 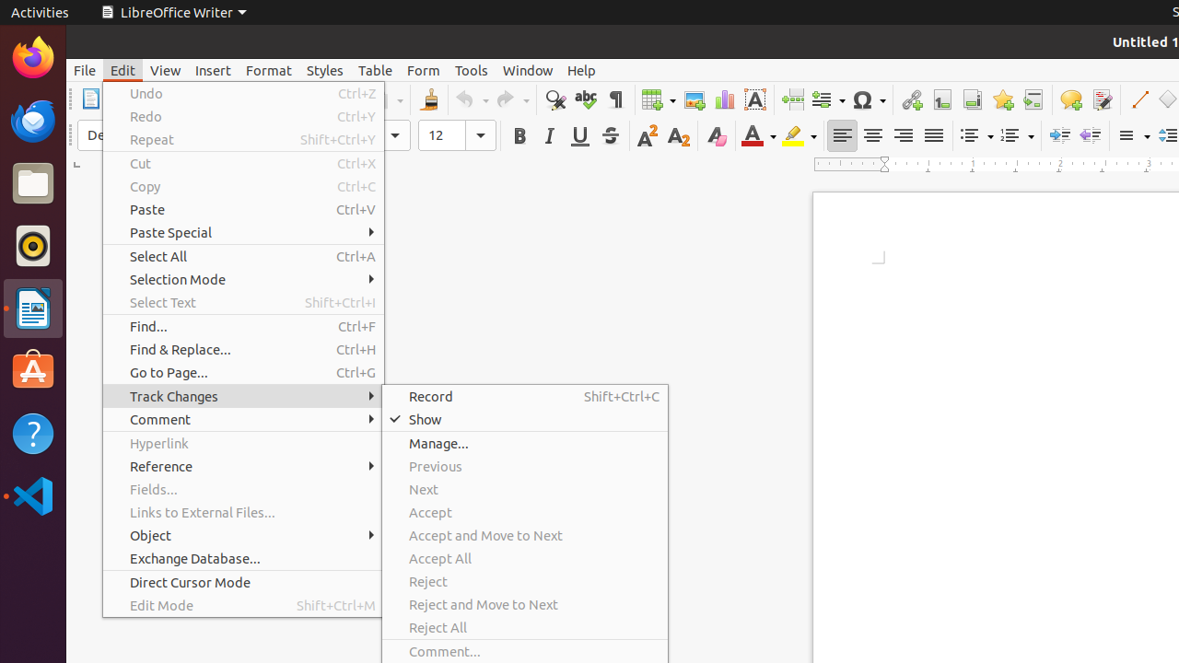 What do you see at coordinates (869, 99) in the screenshot?
I see `Symbol` at bounding box center [869, 99].